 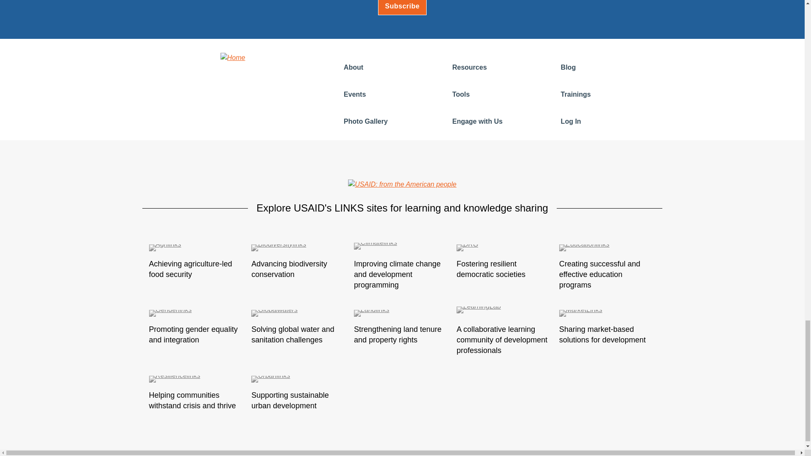 I want to click on Go to USAID, so click(x=402, y=184).